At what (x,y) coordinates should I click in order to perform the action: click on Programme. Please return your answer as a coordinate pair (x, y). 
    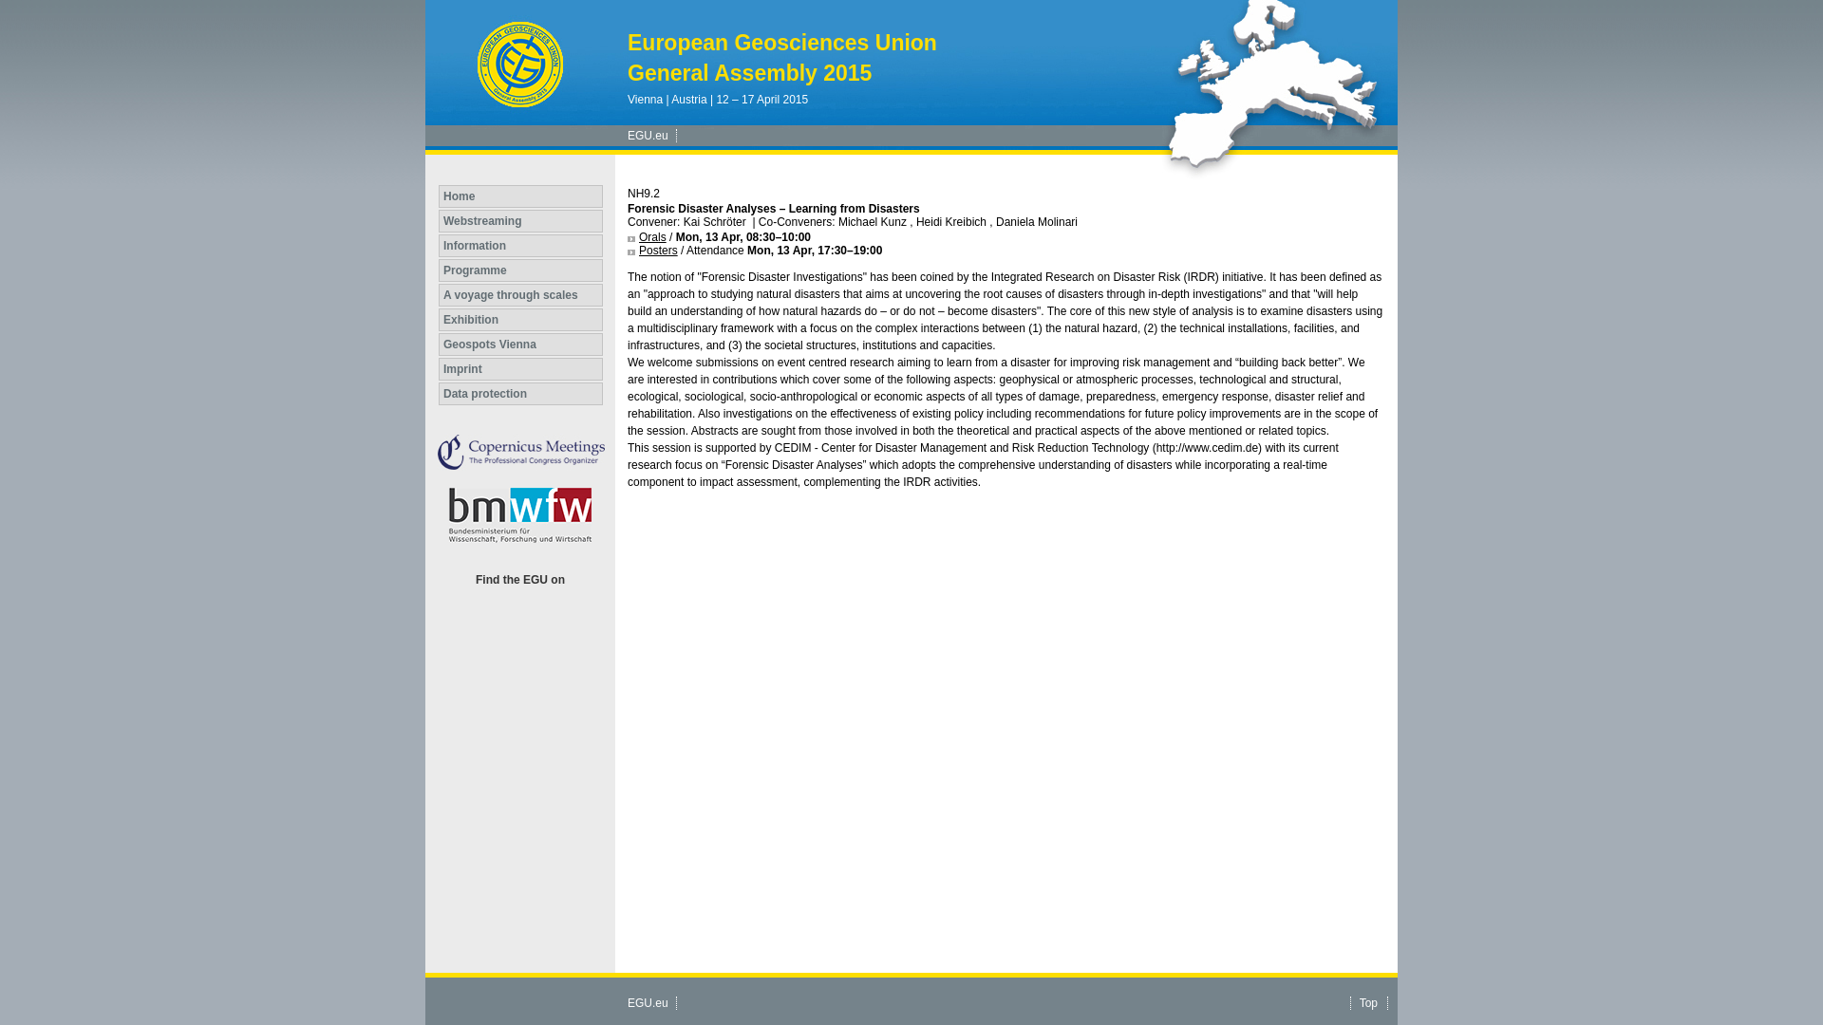
    Looking at the image, I should click on (520, 270).